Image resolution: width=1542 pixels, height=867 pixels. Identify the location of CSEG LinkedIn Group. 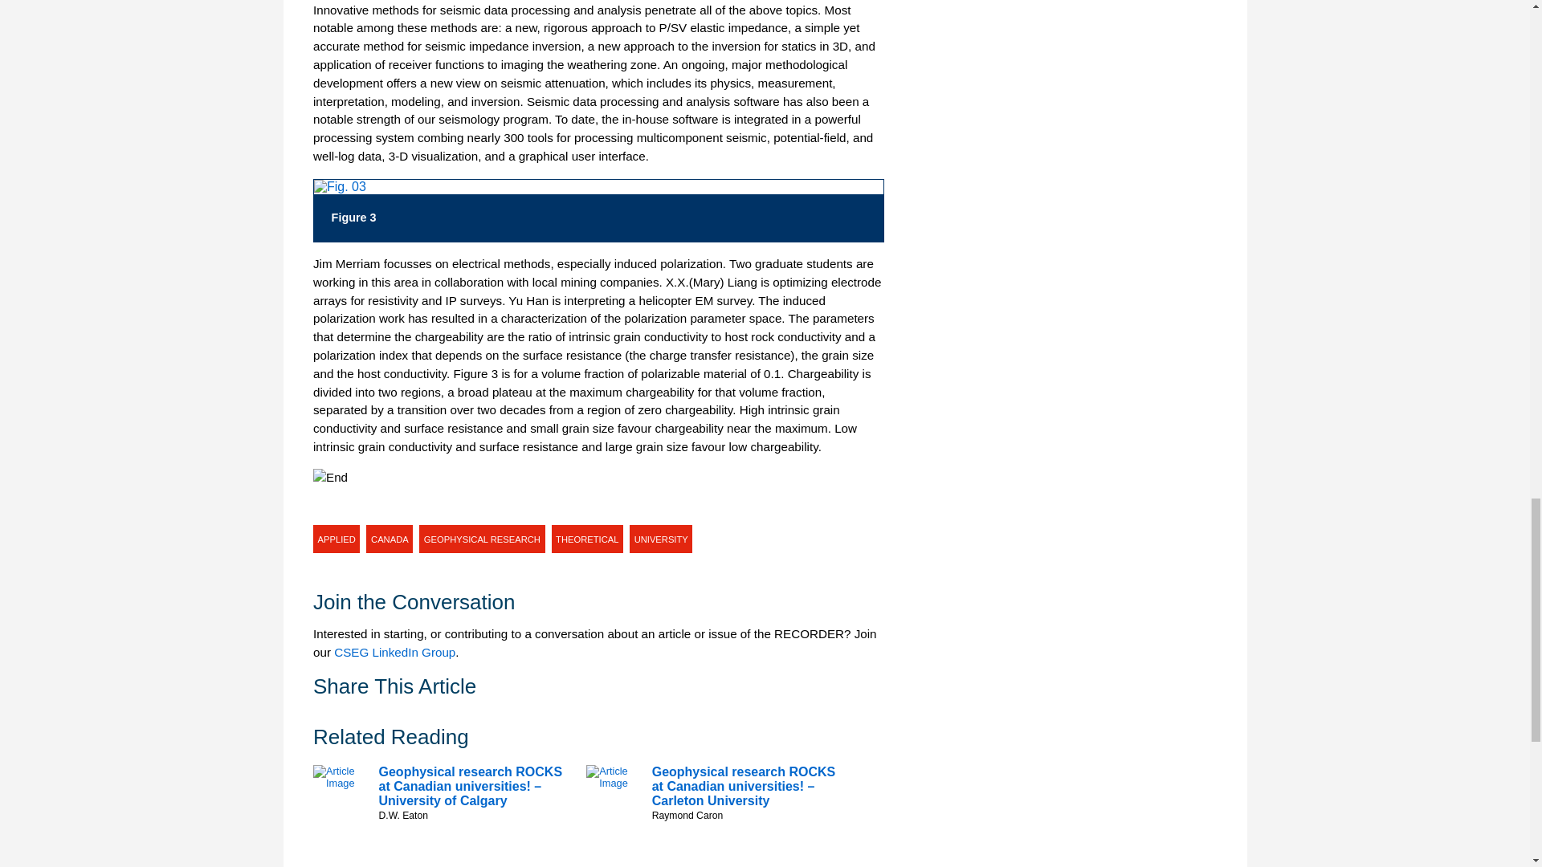
(394, 652).